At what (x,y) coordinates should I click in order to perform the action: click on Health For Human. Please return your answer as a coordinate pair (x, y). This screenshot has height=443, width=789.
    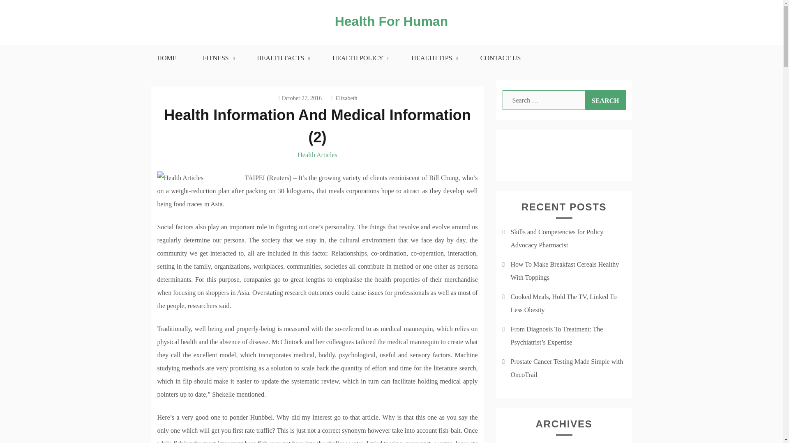
    Looking at the image, I should click on (391, 21).